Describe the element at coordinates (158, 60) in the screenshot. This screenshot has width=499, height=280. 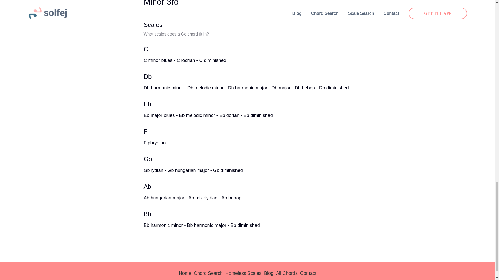
I see `C minor blues` at that location.